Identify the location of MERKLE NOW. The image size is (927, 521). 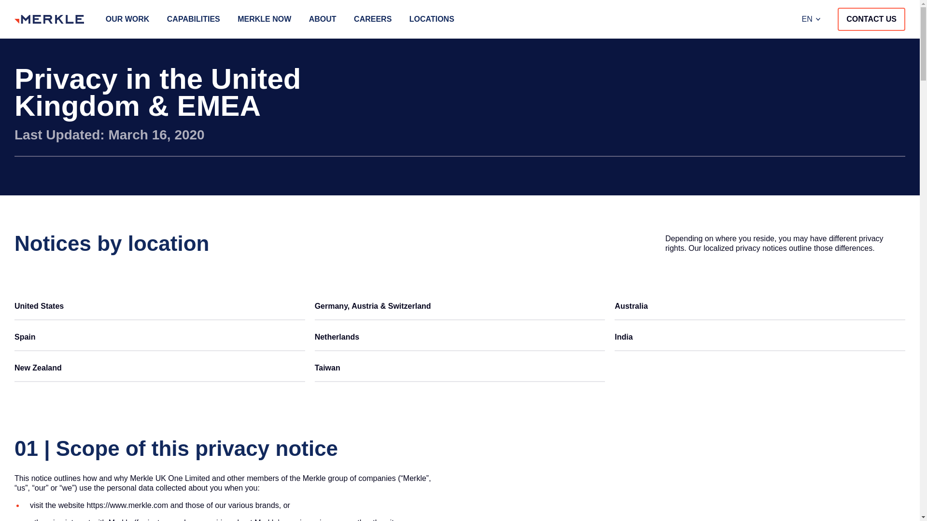
(264, 19).